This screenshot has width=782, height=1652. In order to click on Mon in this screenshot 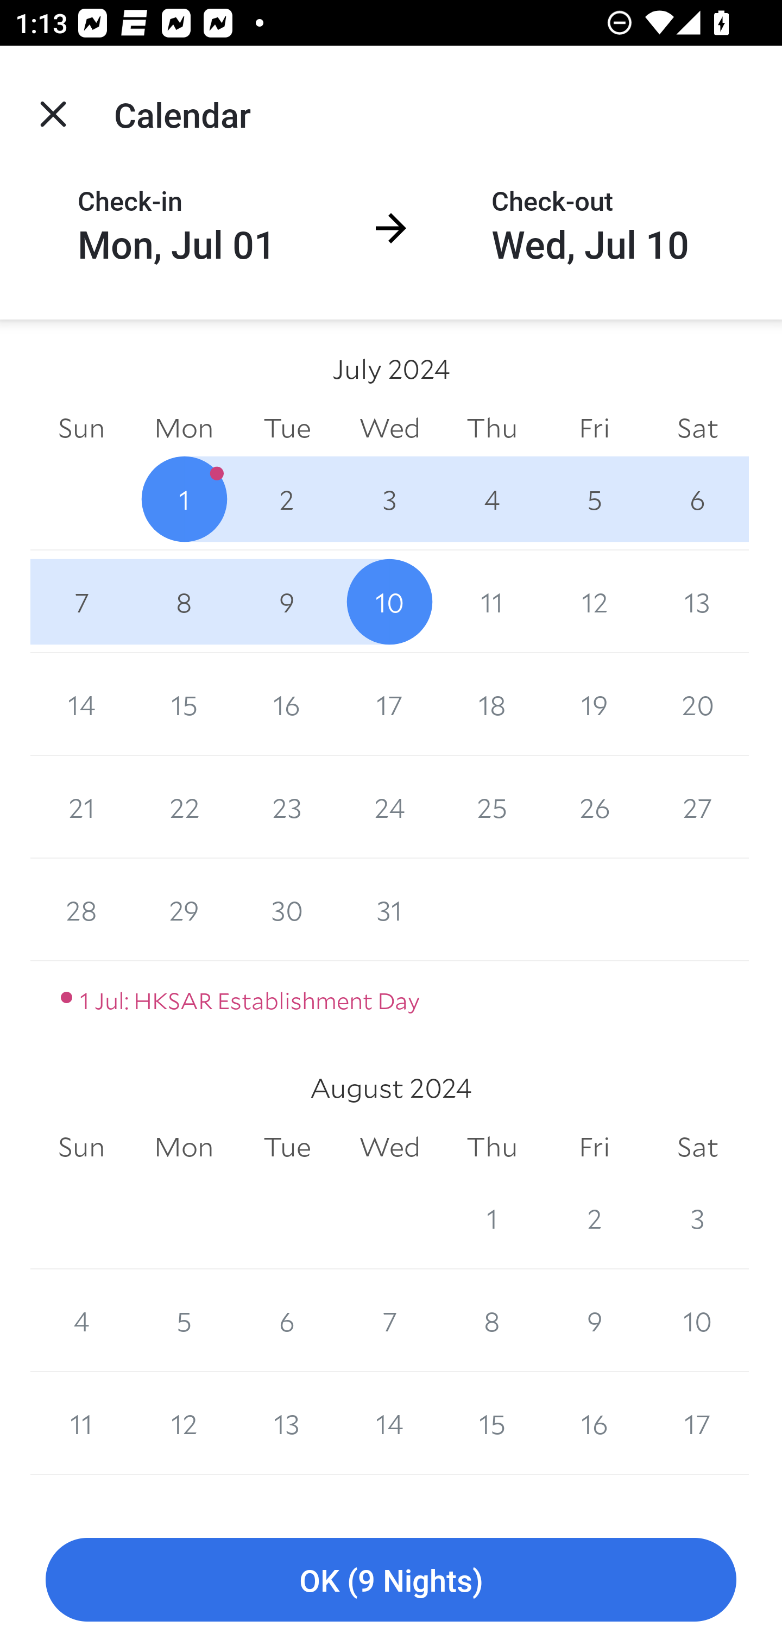, I will do `click(184, 427)`.